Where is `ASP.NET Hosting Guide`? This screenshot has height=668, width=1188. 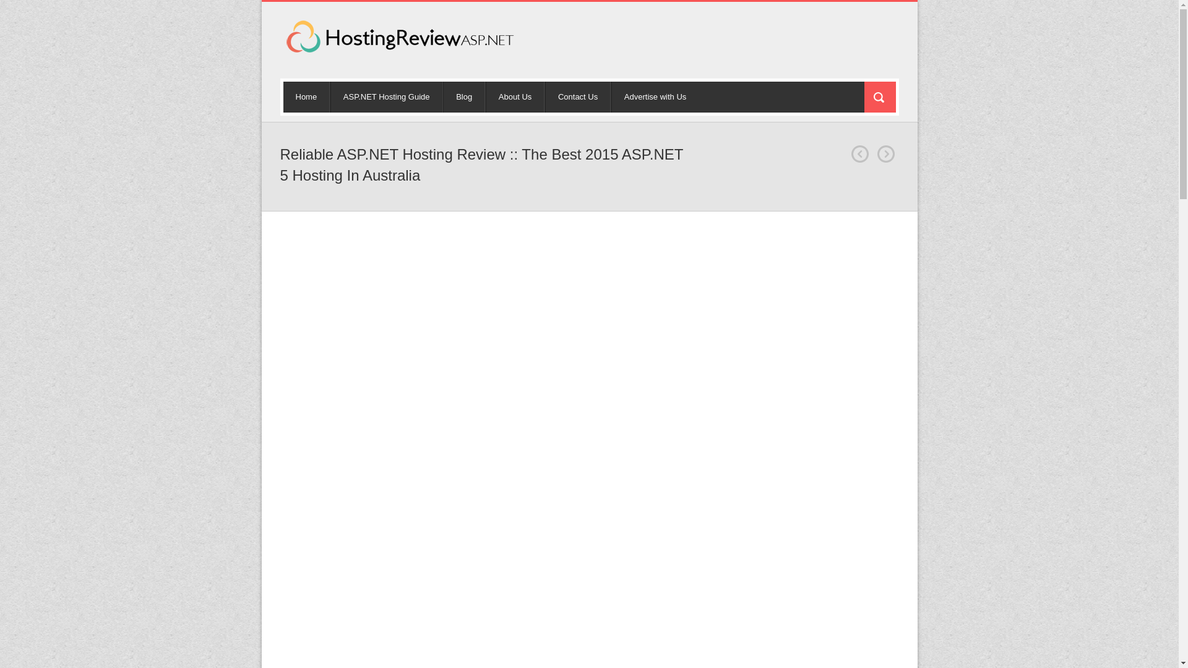
ASP.NET Hosting Guide is located at coordinates (386, 96).